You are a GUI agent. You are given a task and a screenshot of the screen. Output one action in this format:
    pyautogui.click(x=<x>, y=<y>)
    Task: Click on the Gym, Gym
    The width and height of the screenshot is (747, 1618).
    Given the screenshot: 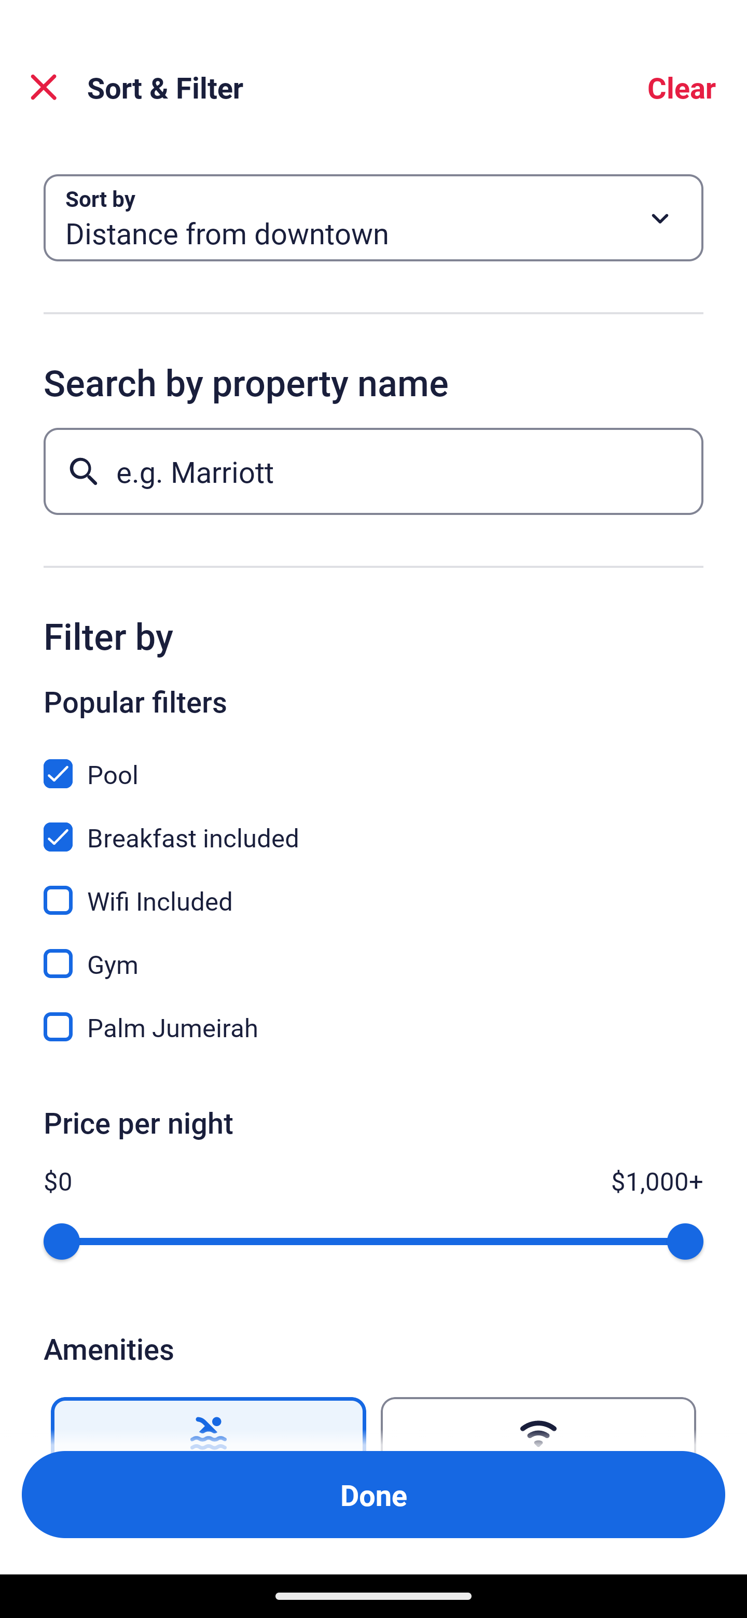 What is the action you would take?
    pyautogui.click(x=374, y=952)
    